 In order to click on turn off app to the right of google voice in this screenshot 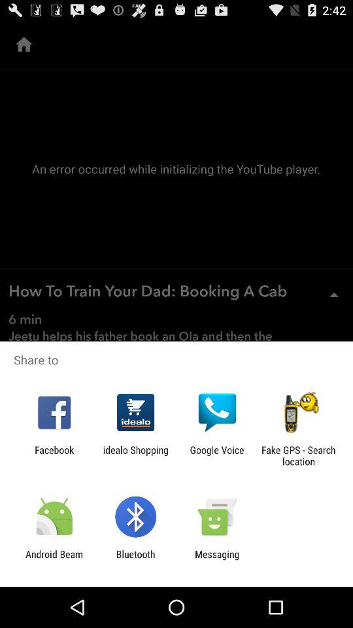, I will do `click(298, 455)`.